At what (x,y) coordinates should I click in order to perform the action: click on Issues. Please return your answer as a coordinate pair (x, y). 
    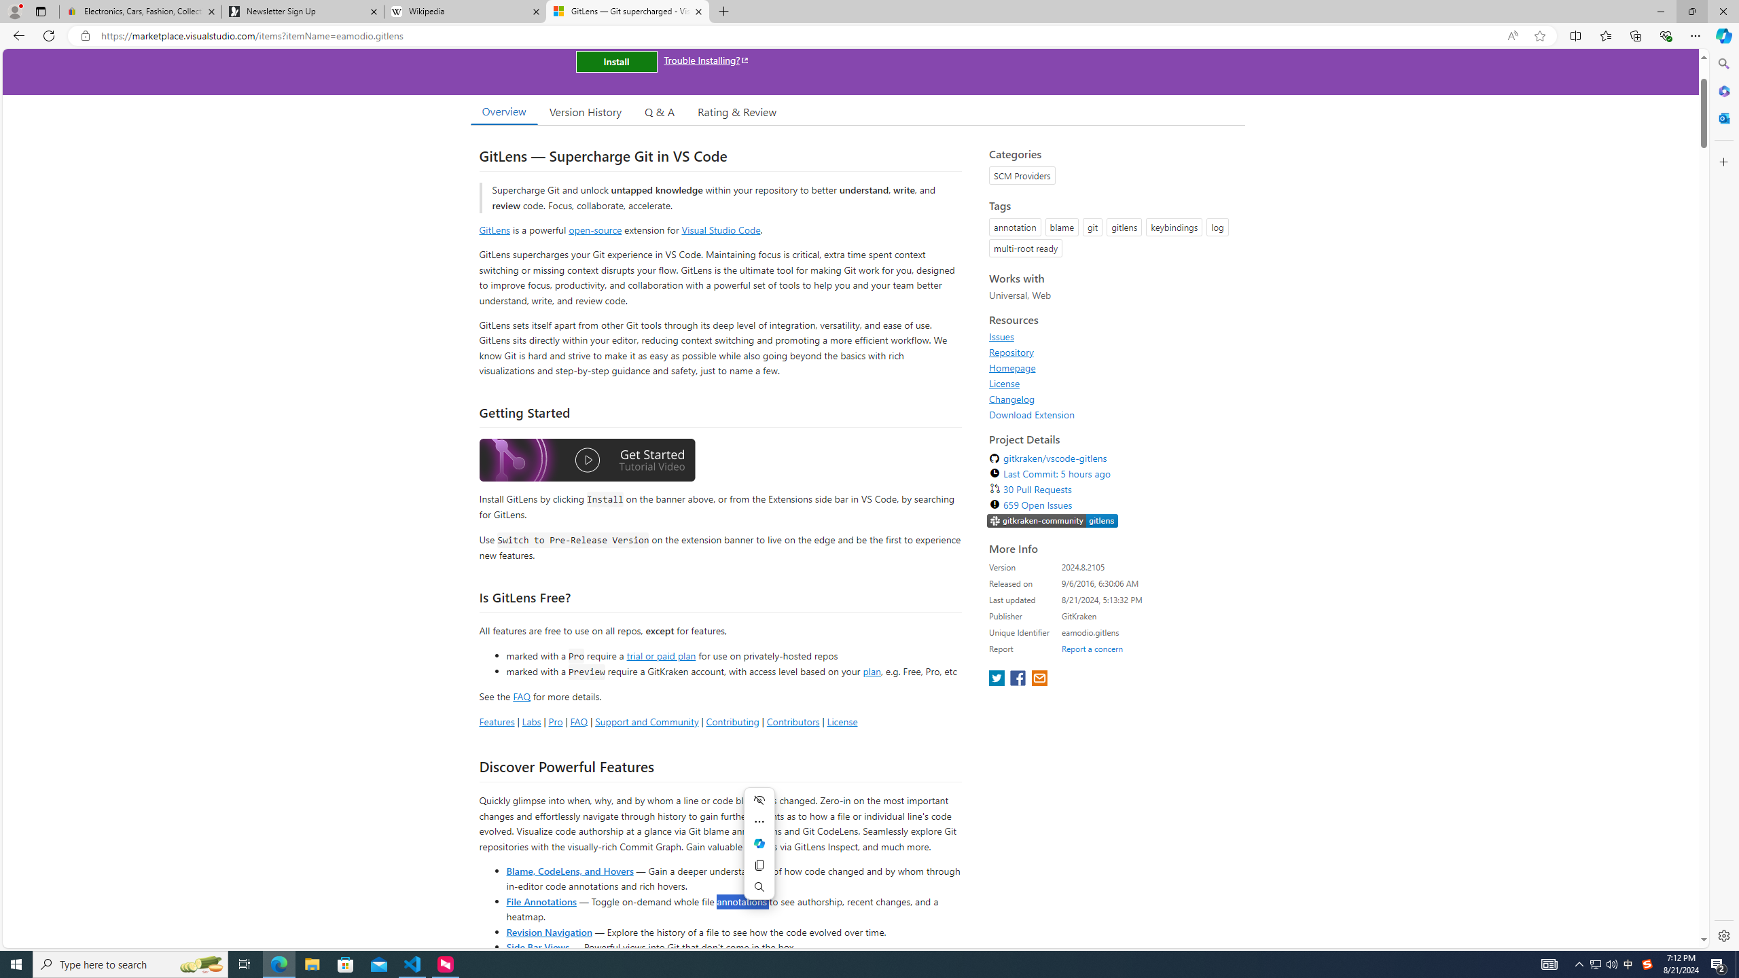
    Looking at the image, I should click on (1113, 337).